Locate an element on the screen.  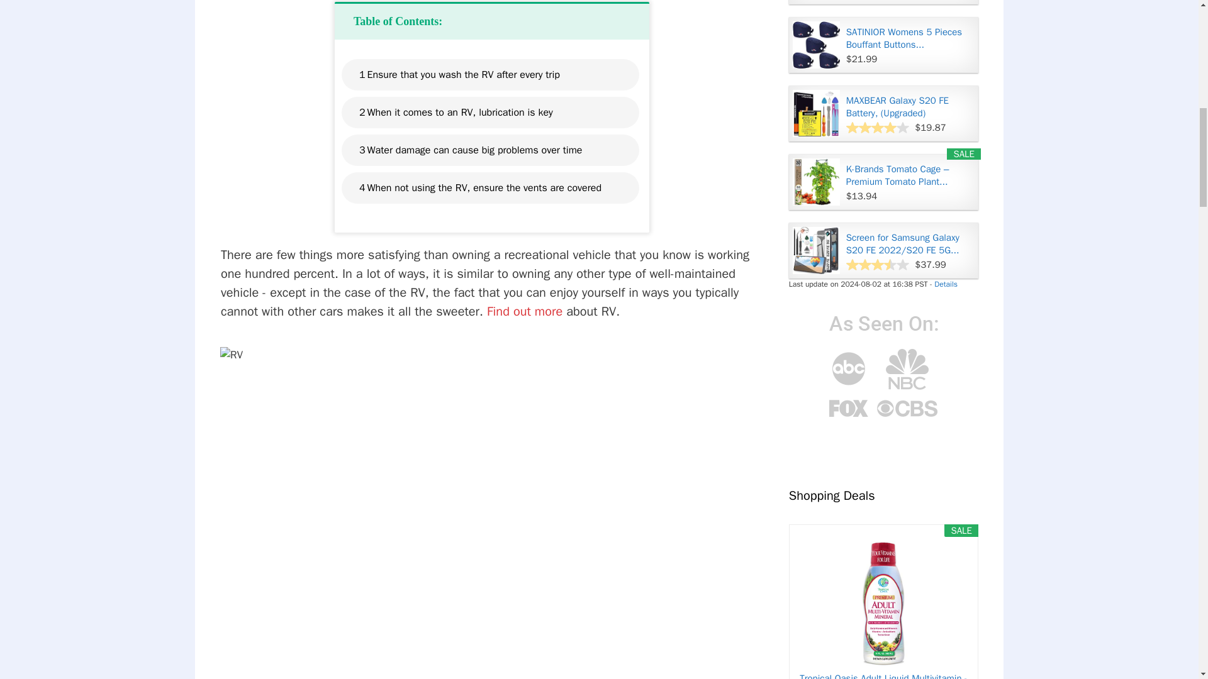
When it comes to an RV, lubrication is key is located at coordinates (459, 113).